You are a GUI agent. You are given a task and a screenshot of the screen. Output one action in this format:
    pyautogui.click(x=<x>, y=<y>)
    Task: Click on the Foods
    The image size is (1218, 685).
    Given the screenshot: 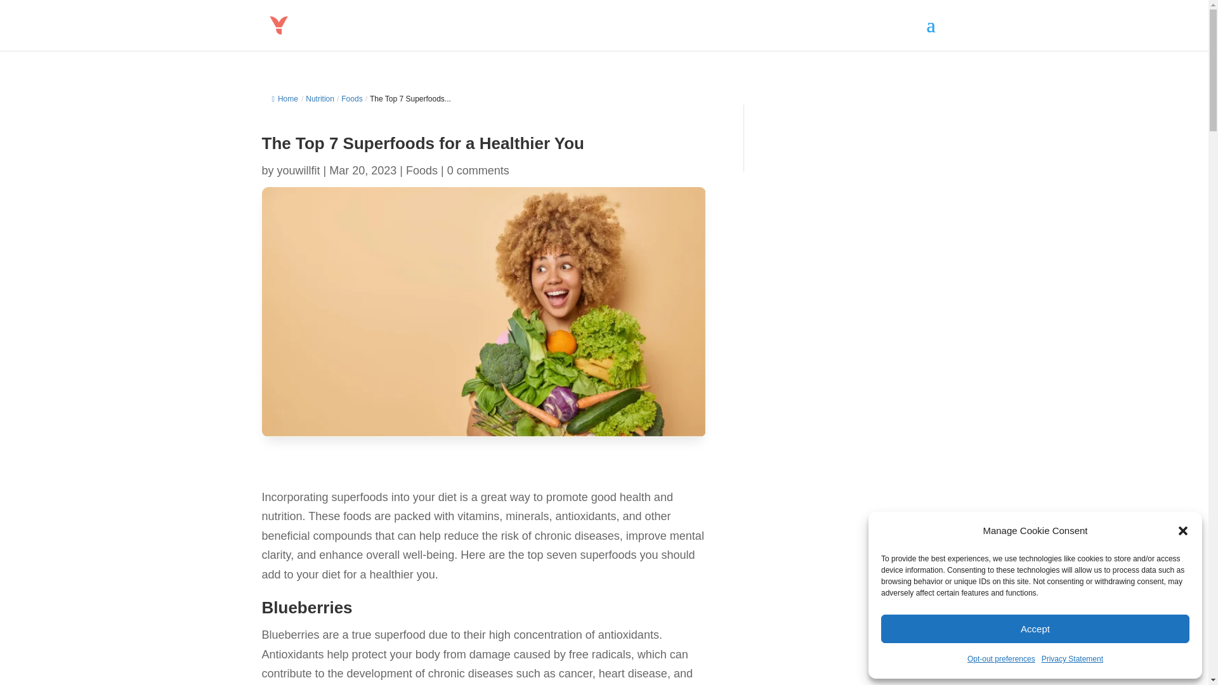 What is the action you would take?
    pyautogui.click(x=351, y=99)
    